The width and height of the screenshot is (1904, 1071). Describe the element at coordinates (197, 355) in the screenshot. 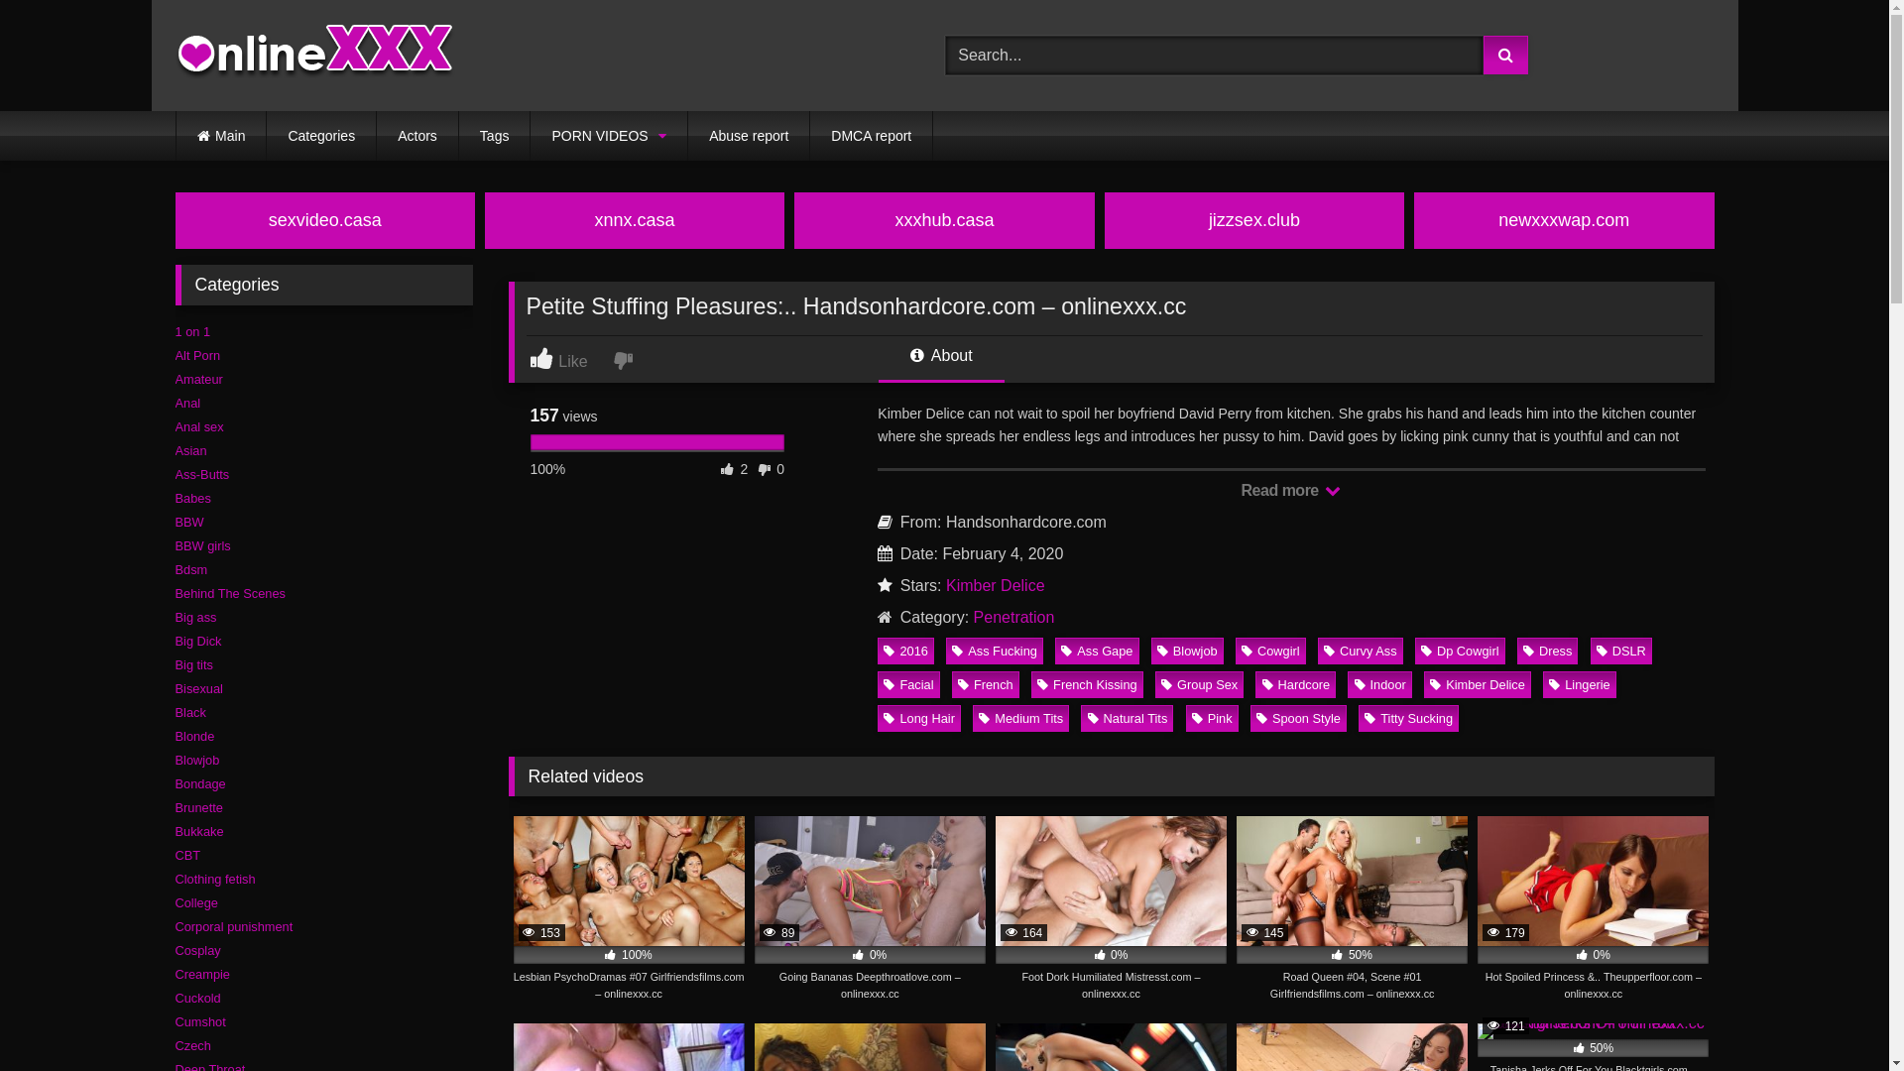

I see `Alt Porn` at that location.